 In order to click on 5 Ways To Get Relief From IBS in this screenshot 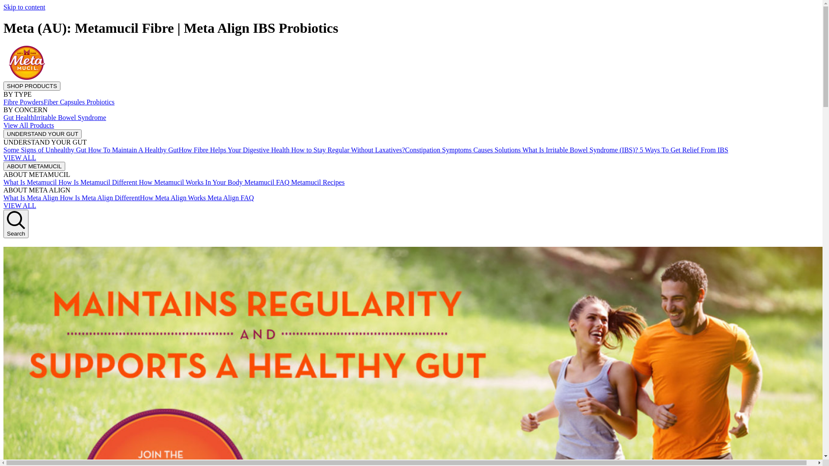, I will do `click(683, 150)`.